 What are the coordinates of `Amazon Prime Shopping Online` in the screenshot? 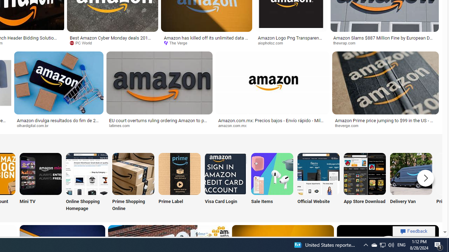 It's located at (133, 174).